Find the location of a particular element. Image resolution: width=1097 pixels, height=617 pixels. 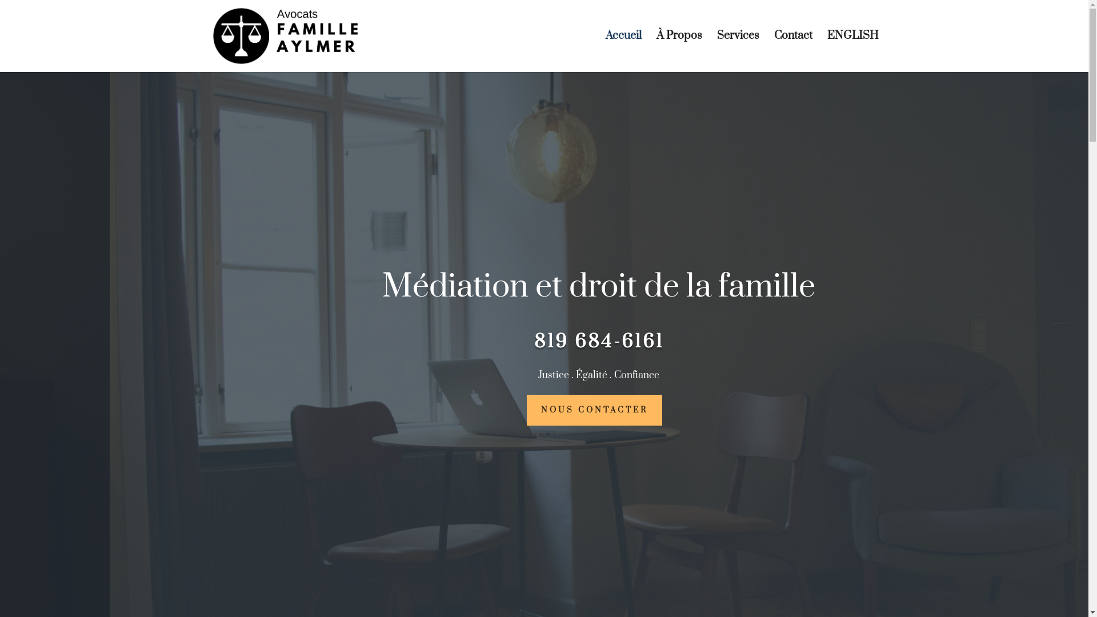

Services is located at coordinates (738, 52).